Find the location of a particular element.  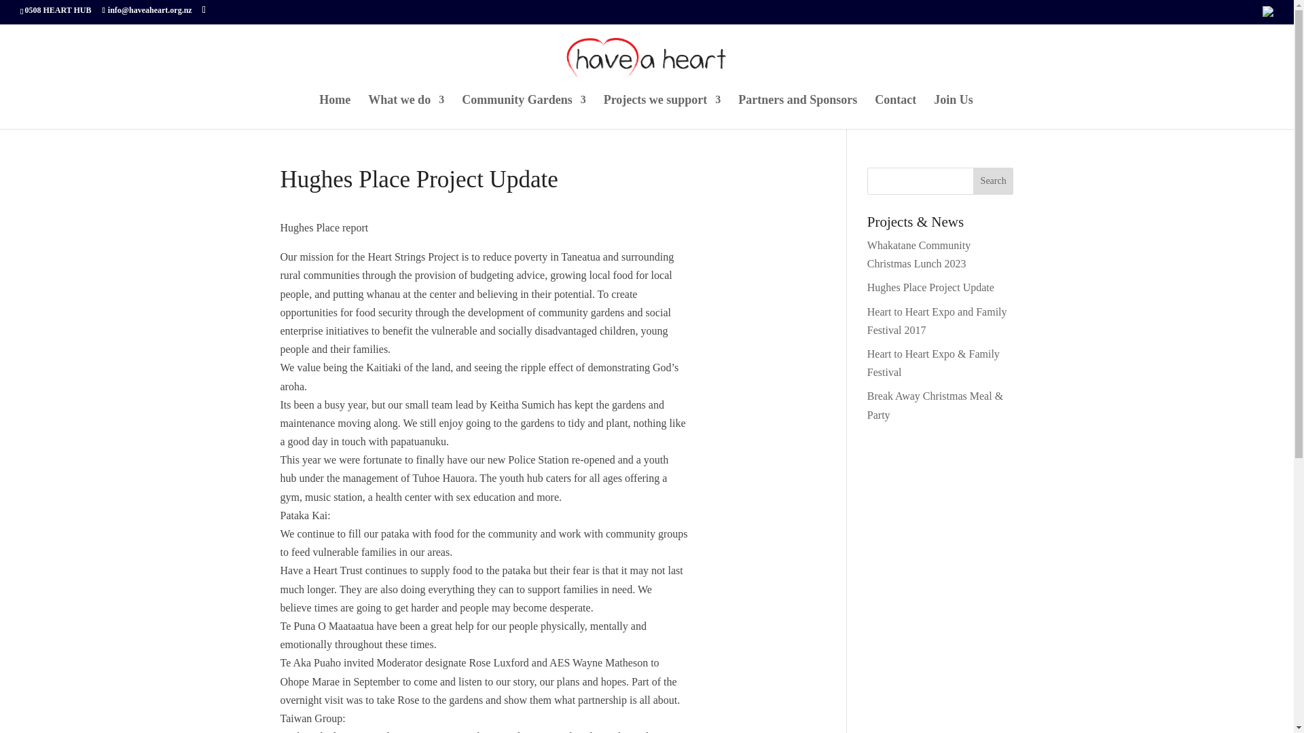

Contact is located at coordinates (895, 112).